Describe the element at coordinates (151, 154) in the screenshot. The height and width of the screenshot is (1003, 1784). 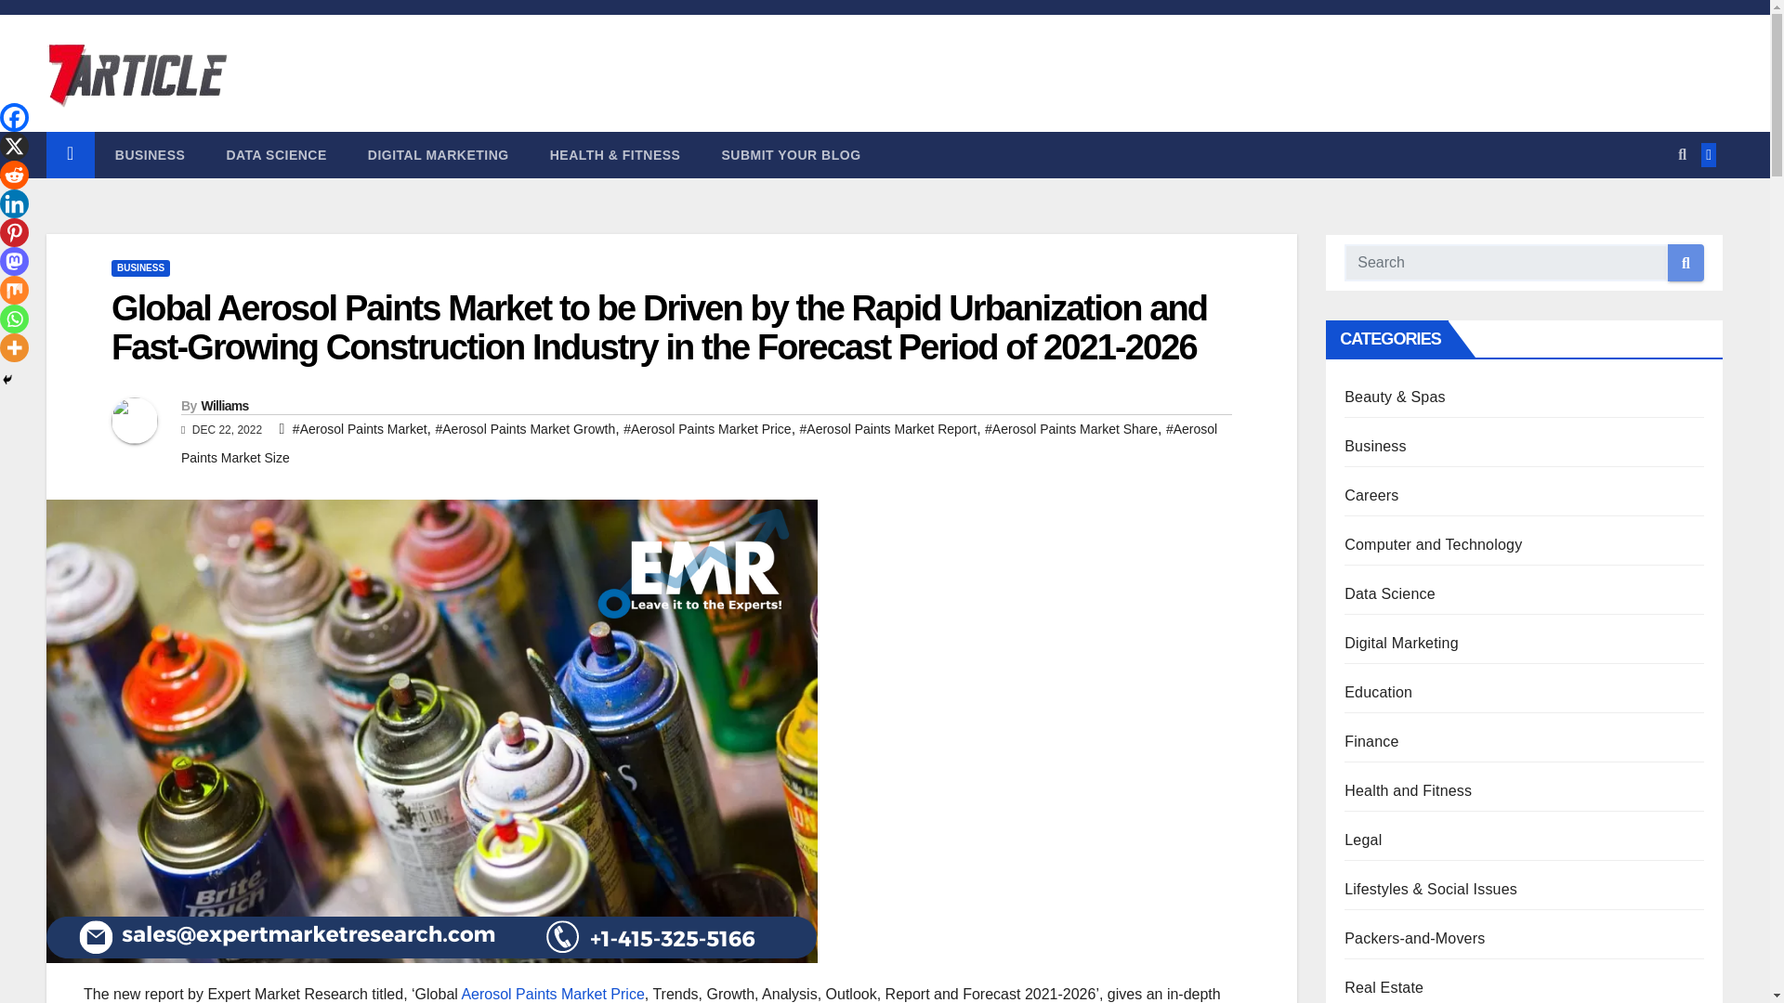
I see `BUSINESS` at that location.